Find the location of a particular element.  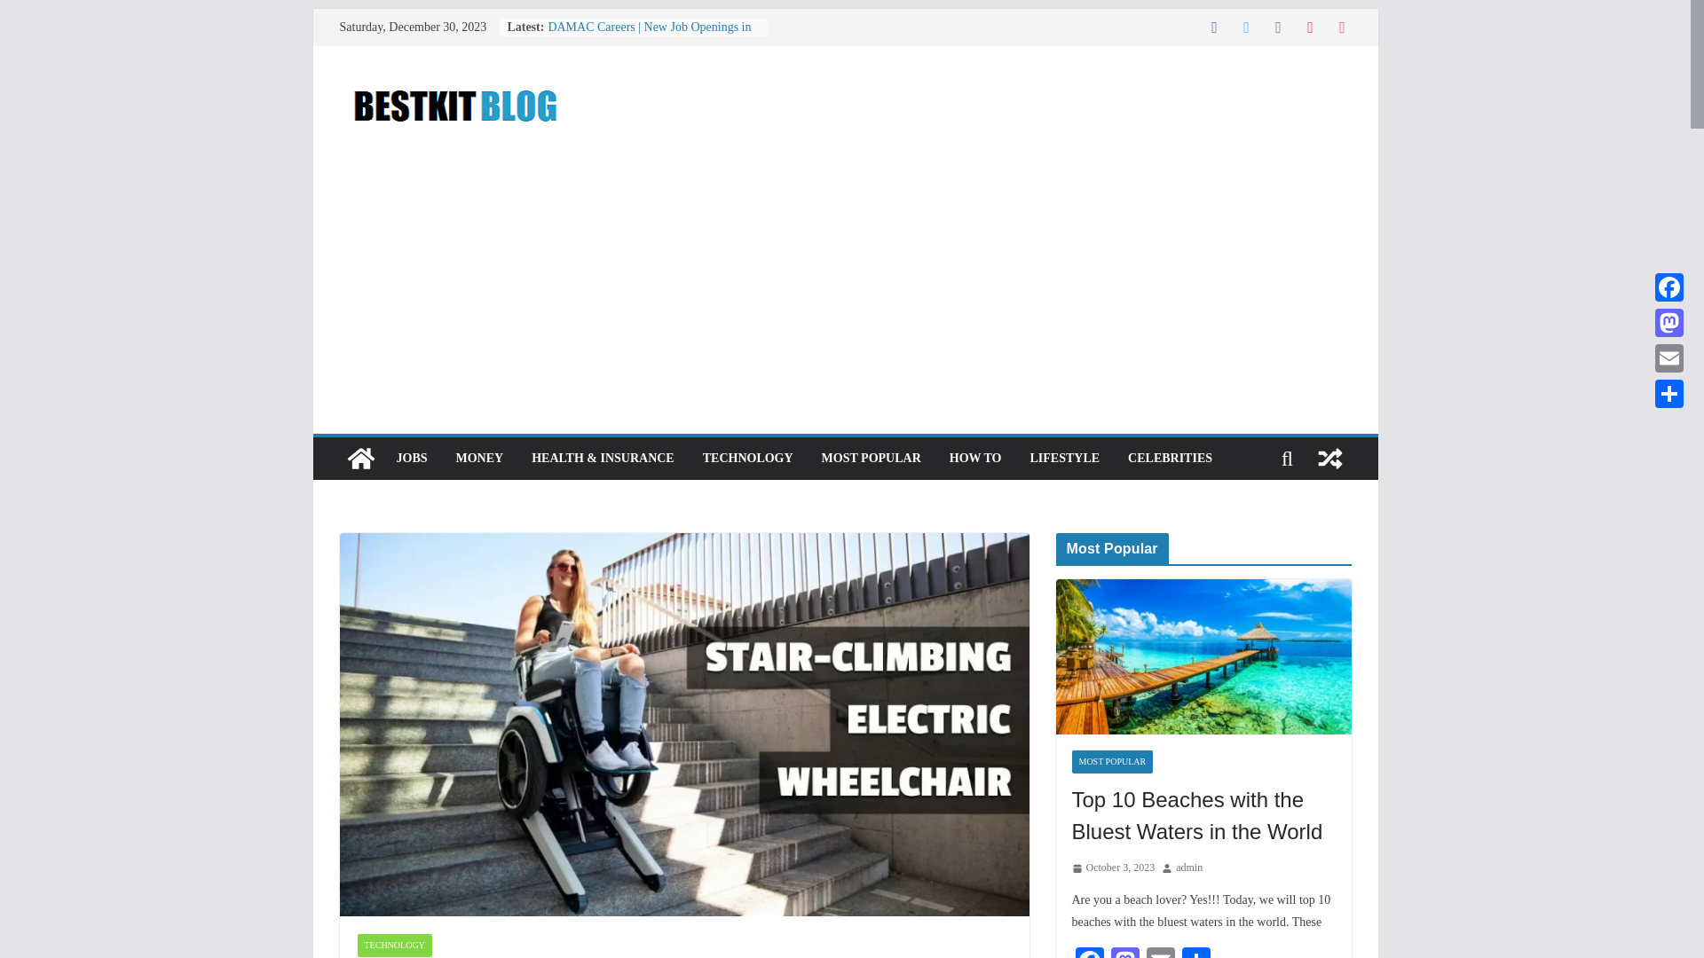

HOW TO is located at coordinates (974, 459).